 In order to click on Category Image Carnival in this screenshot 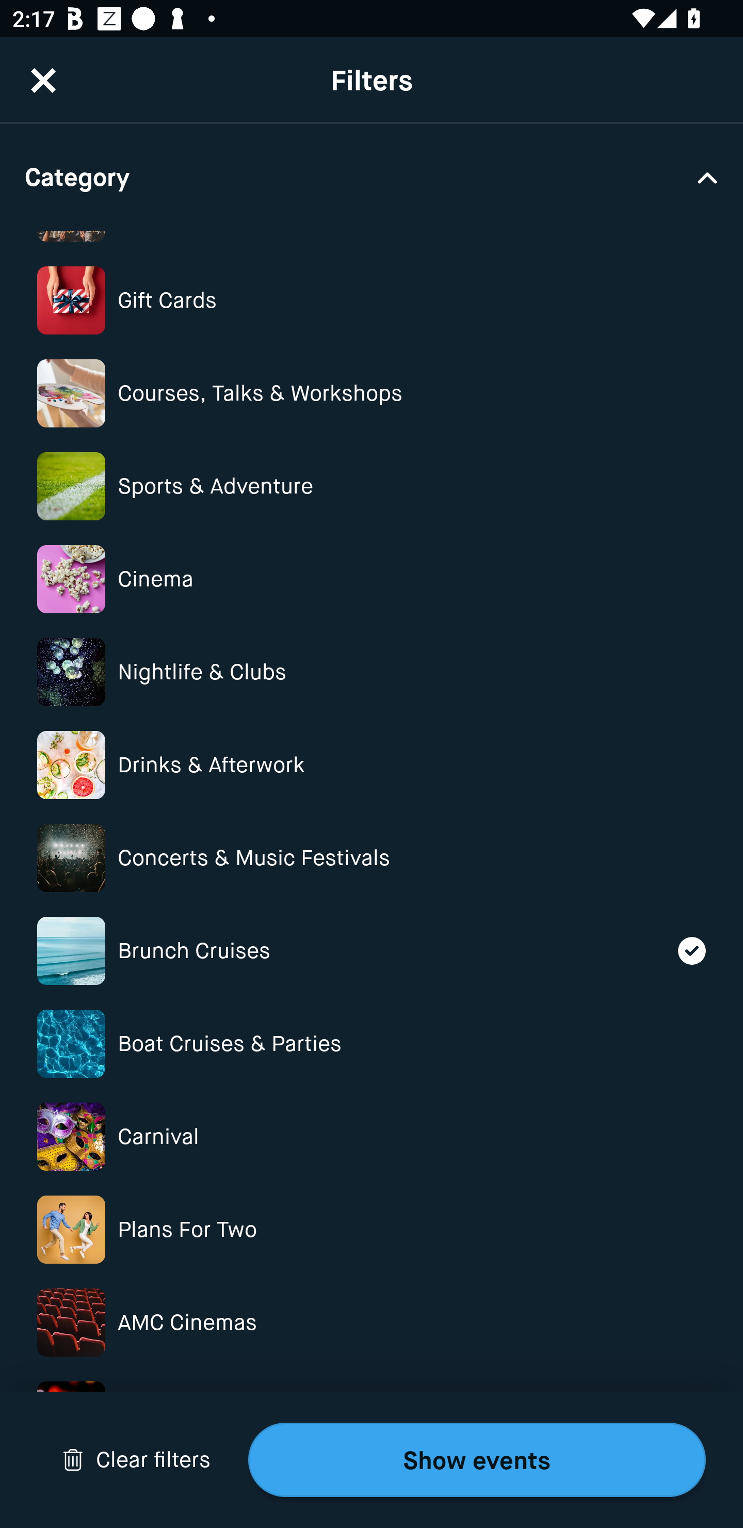, I will do `click(372, 1137)`.